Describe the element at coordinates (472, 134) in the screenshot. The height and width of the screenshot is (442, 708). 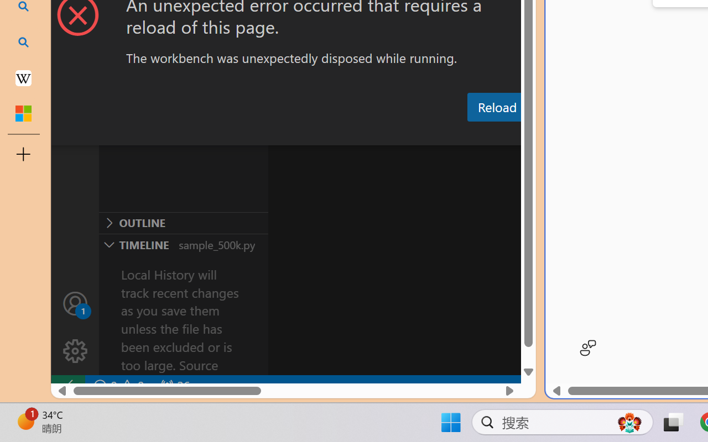
I see `Debug Console (Ctrl+Shift+Y)` at that location.